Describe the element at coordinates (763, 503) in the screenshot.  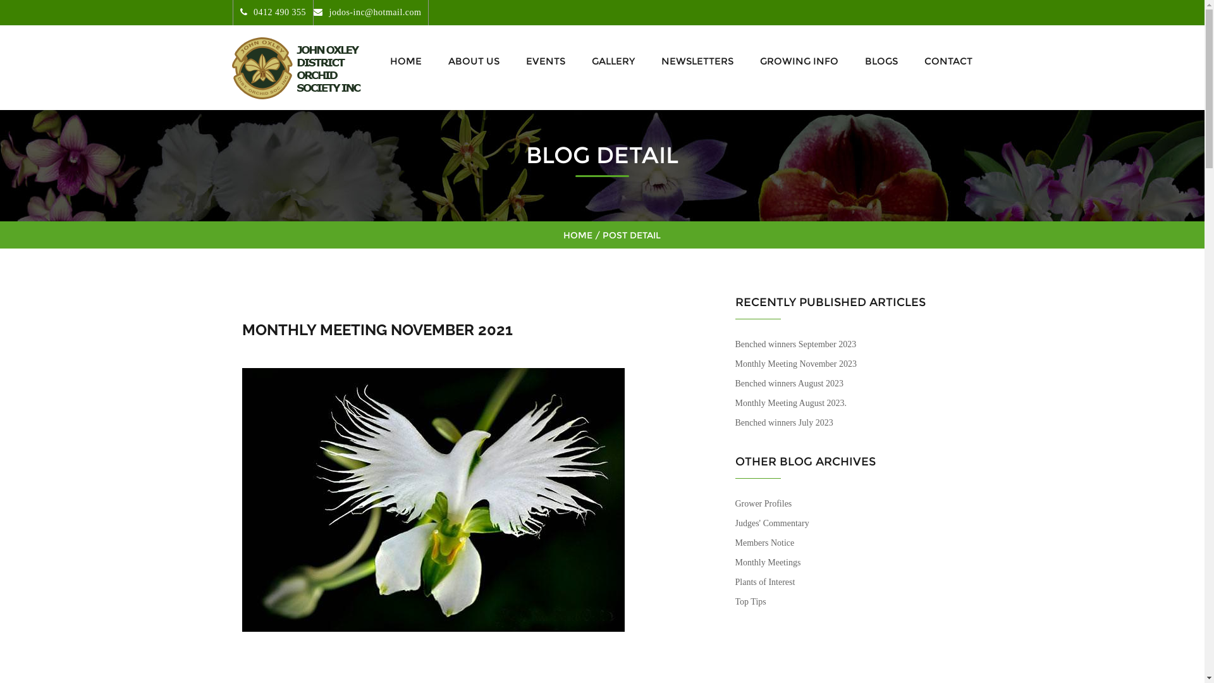
I see `Grower Profiles` at that location.